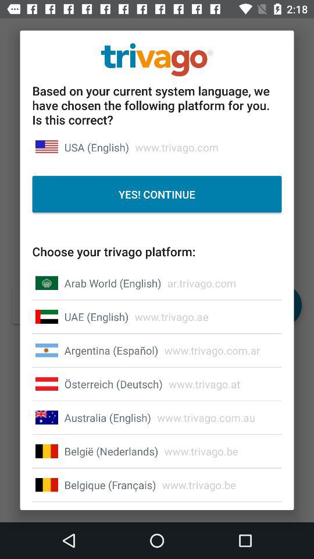  What do you see at coordinates (107, 418) in the screenshot?
I see `launch icon to the left of the www trivago com item` at bounding box center [107, 418].